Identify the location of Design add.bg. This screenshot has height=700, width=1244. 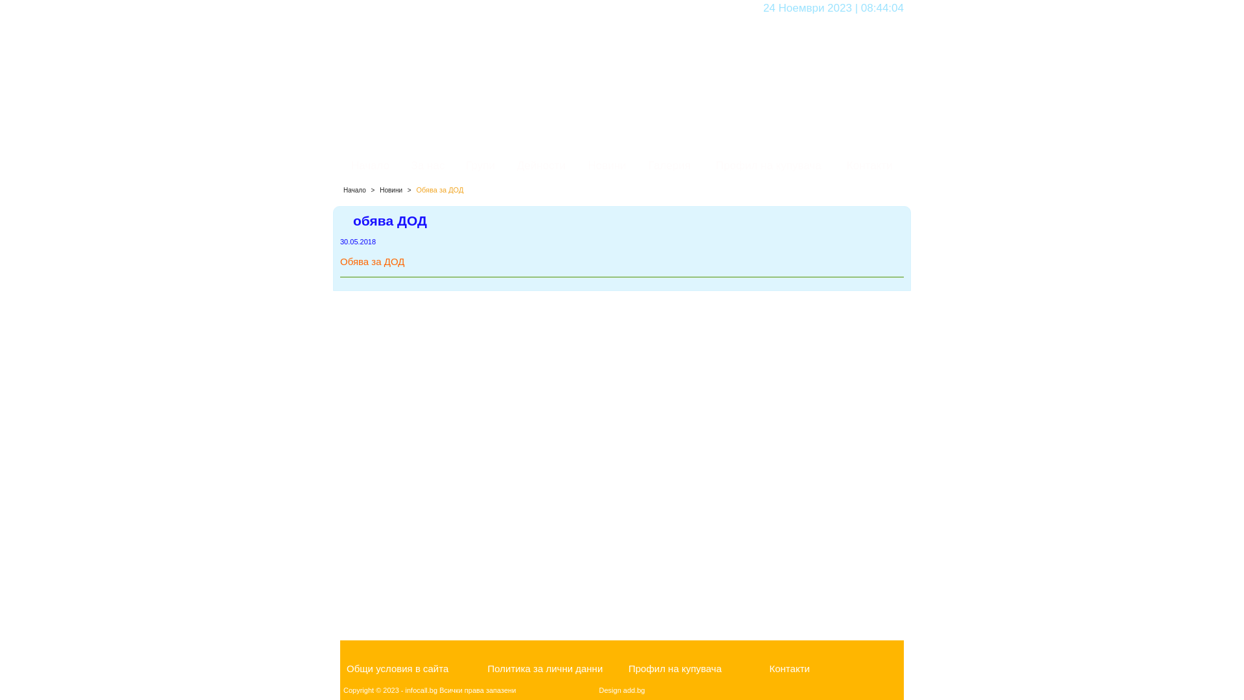
(622, 690).